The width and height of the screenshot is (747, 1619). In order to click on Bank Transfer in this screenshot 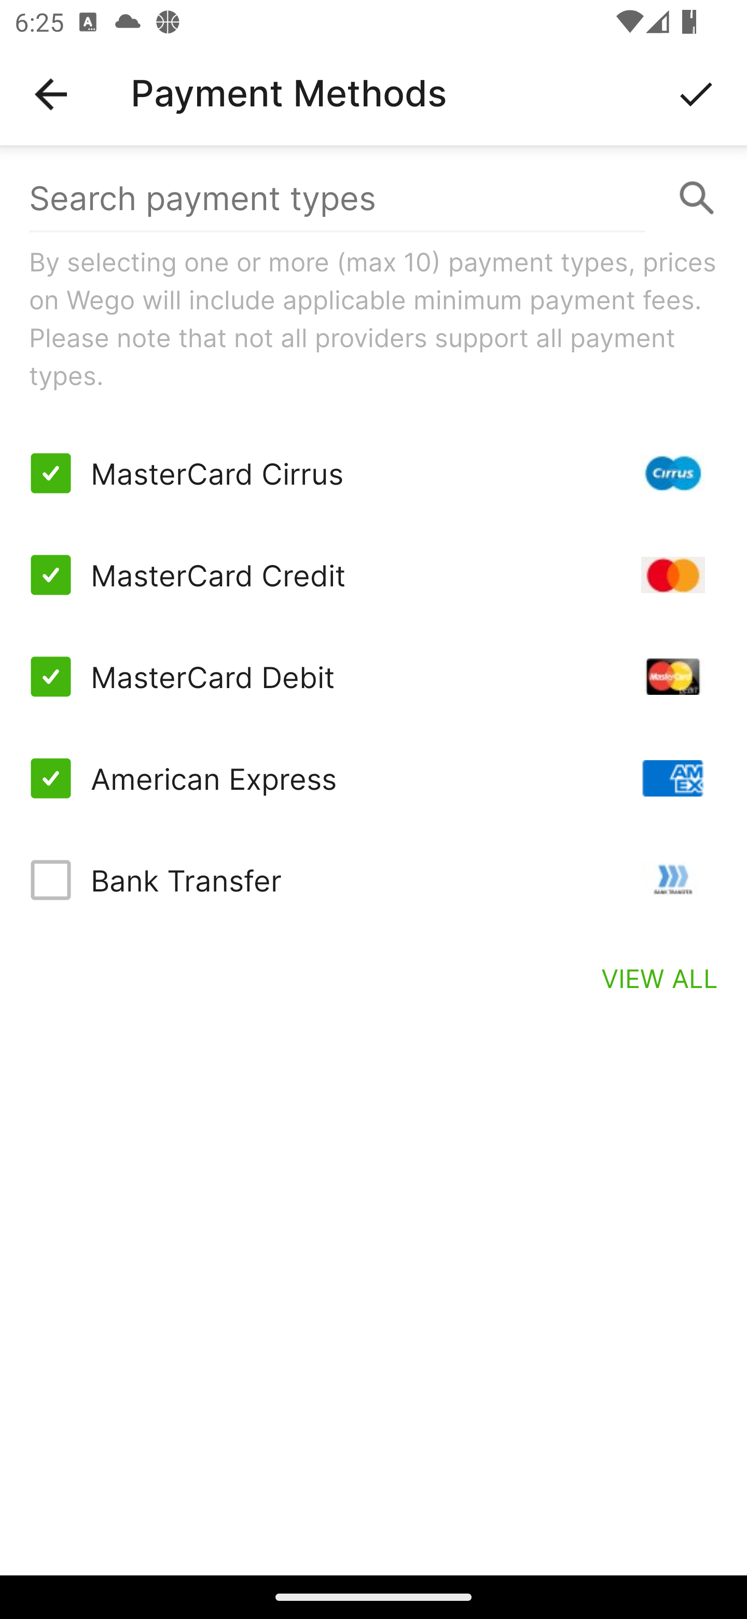, I will do `click(374, 880)`.